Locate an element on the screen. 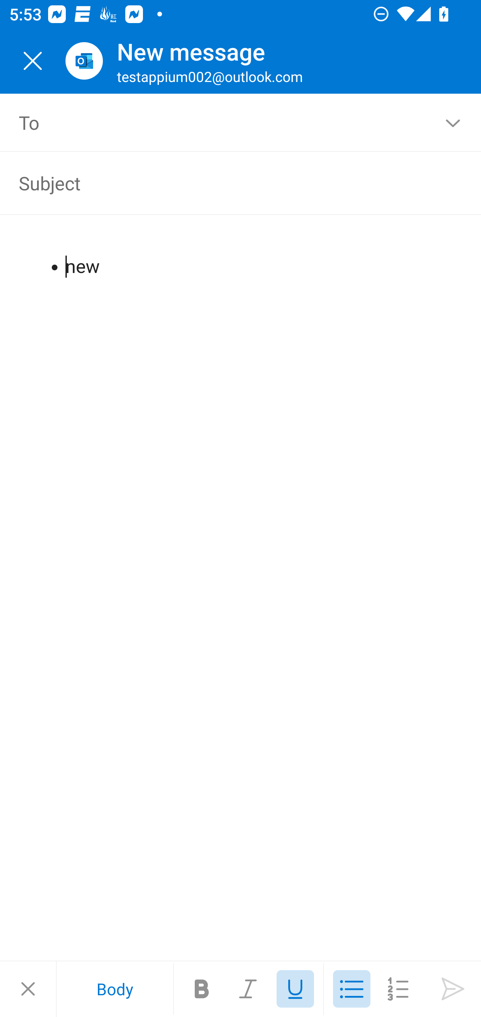  Numbered list is located at coordinates (398, 989).